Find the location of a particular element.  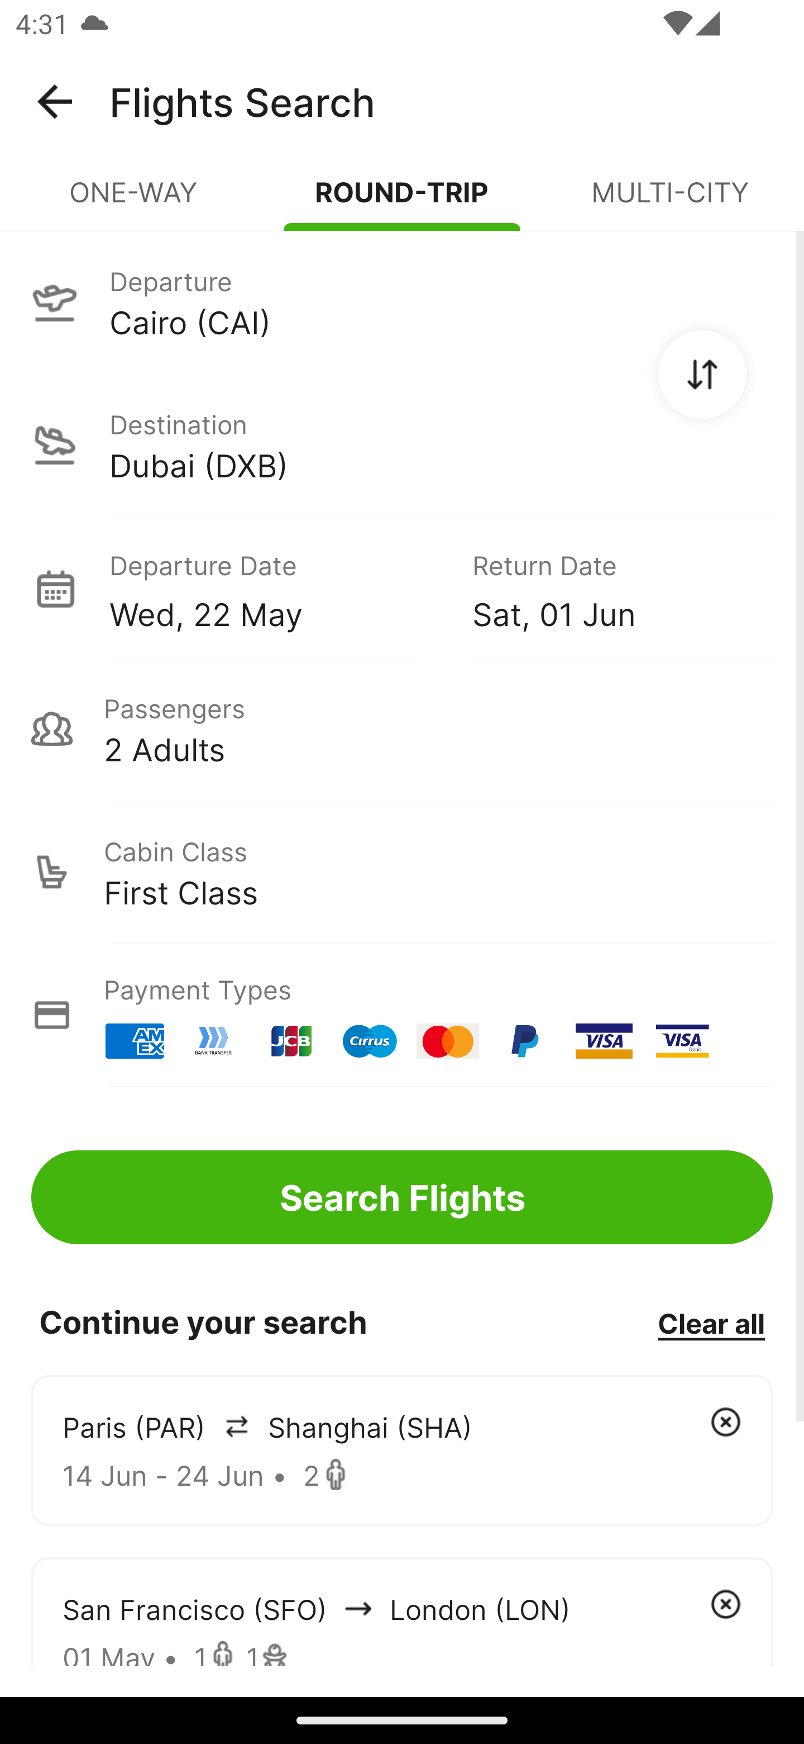

Return Date Sat, 01 Jun is located at coordinates (606, 588).